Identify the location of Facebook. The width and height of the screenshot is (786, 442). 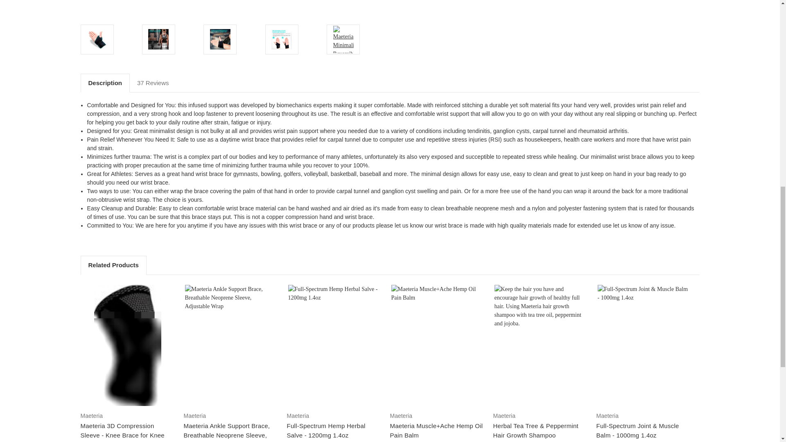
(400, 4).